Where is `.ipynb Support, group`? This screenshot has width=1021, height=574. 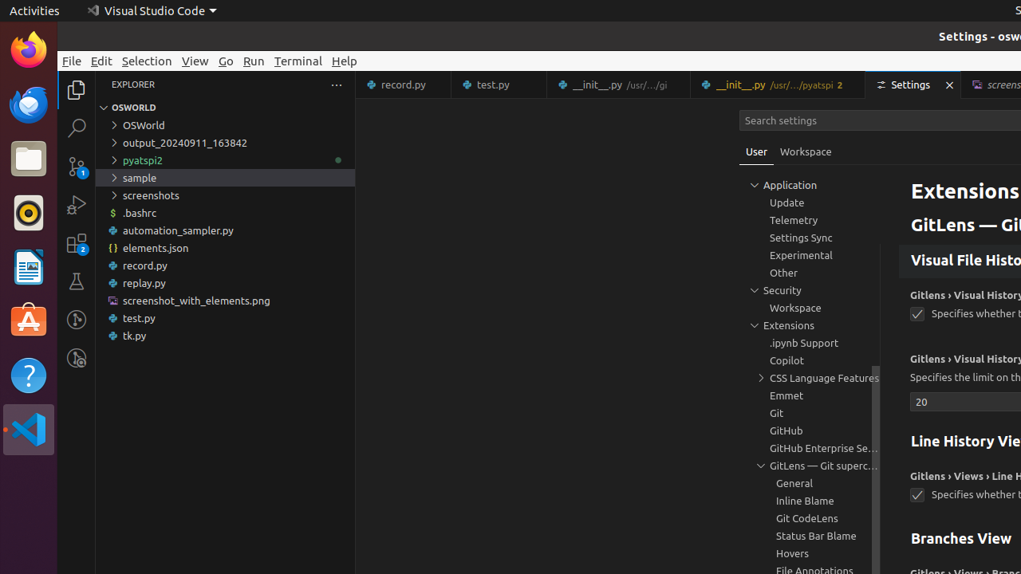
.ipynb Support, group is located at coordinates (810, 343).